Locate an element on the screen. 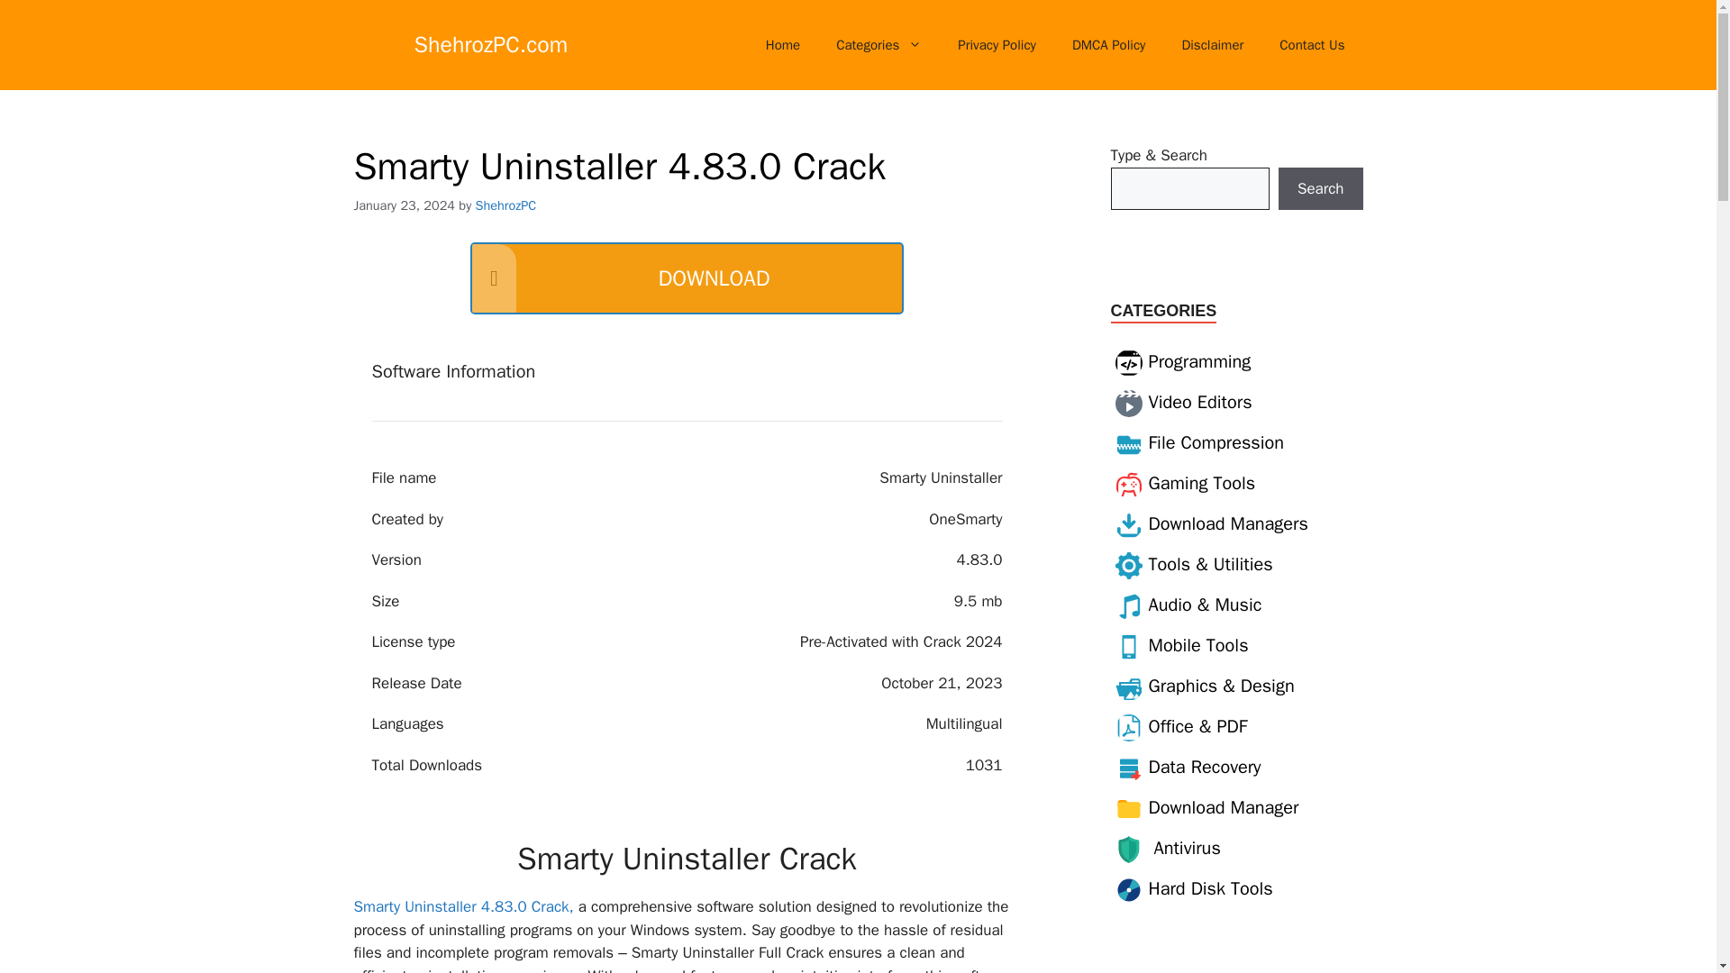 The image size is (1730, 973). ShehrozPC.com is located at coordinates (492, 43).